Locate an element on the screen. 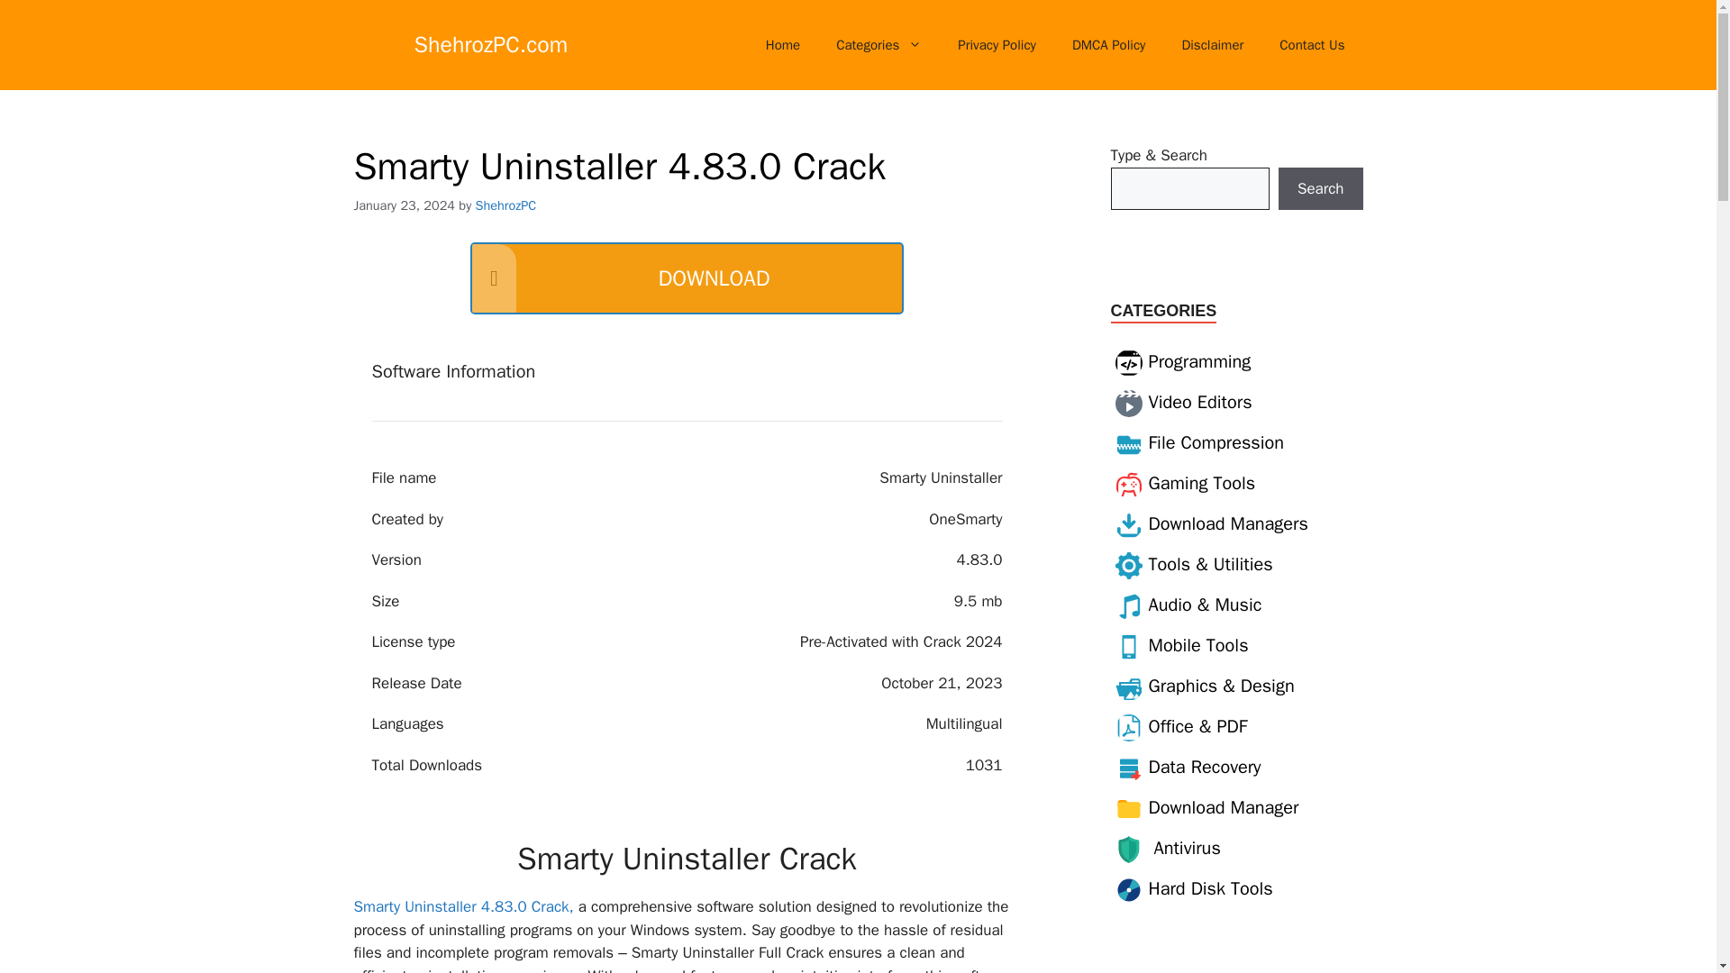 The image size is (1730, 973). ShehrozPC.com is located at coordinates (492, 43).